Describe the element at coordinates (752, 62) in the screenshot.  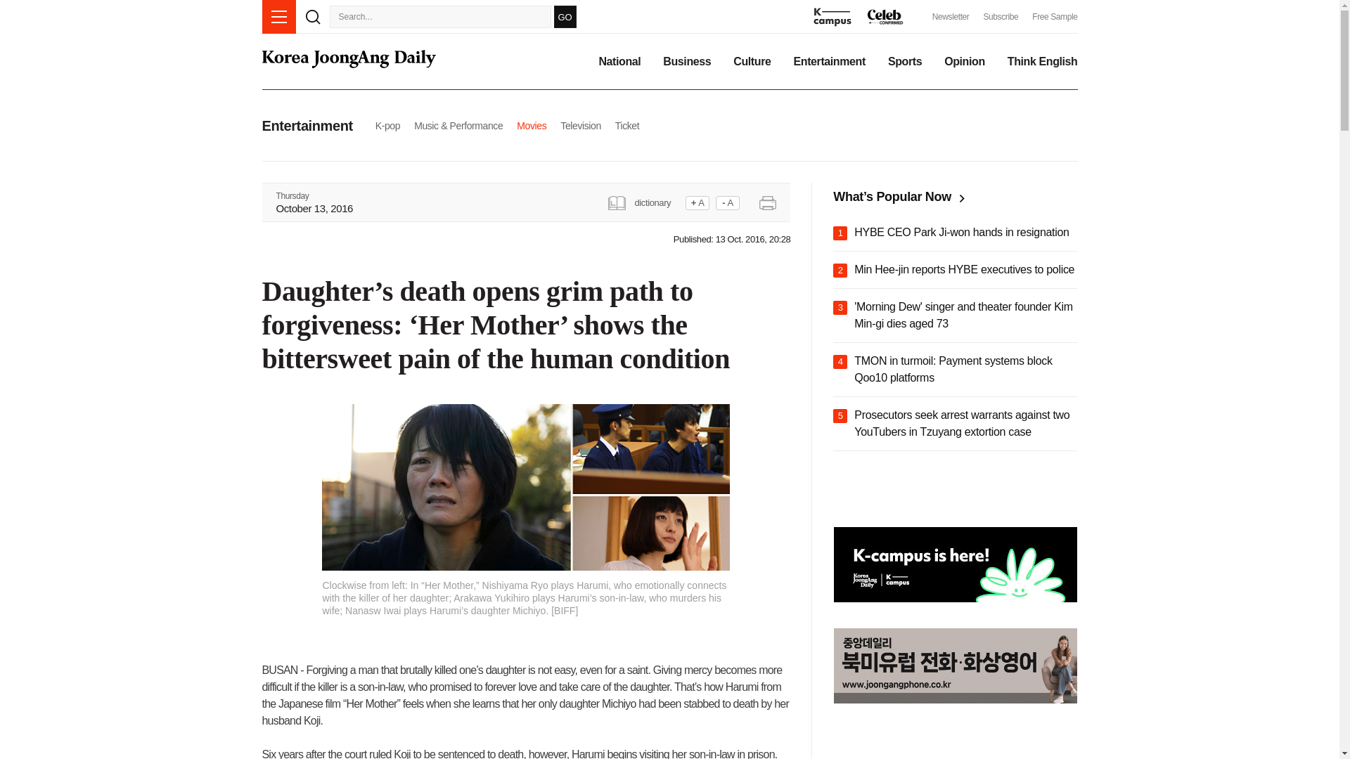
I see `Culture` at that location.